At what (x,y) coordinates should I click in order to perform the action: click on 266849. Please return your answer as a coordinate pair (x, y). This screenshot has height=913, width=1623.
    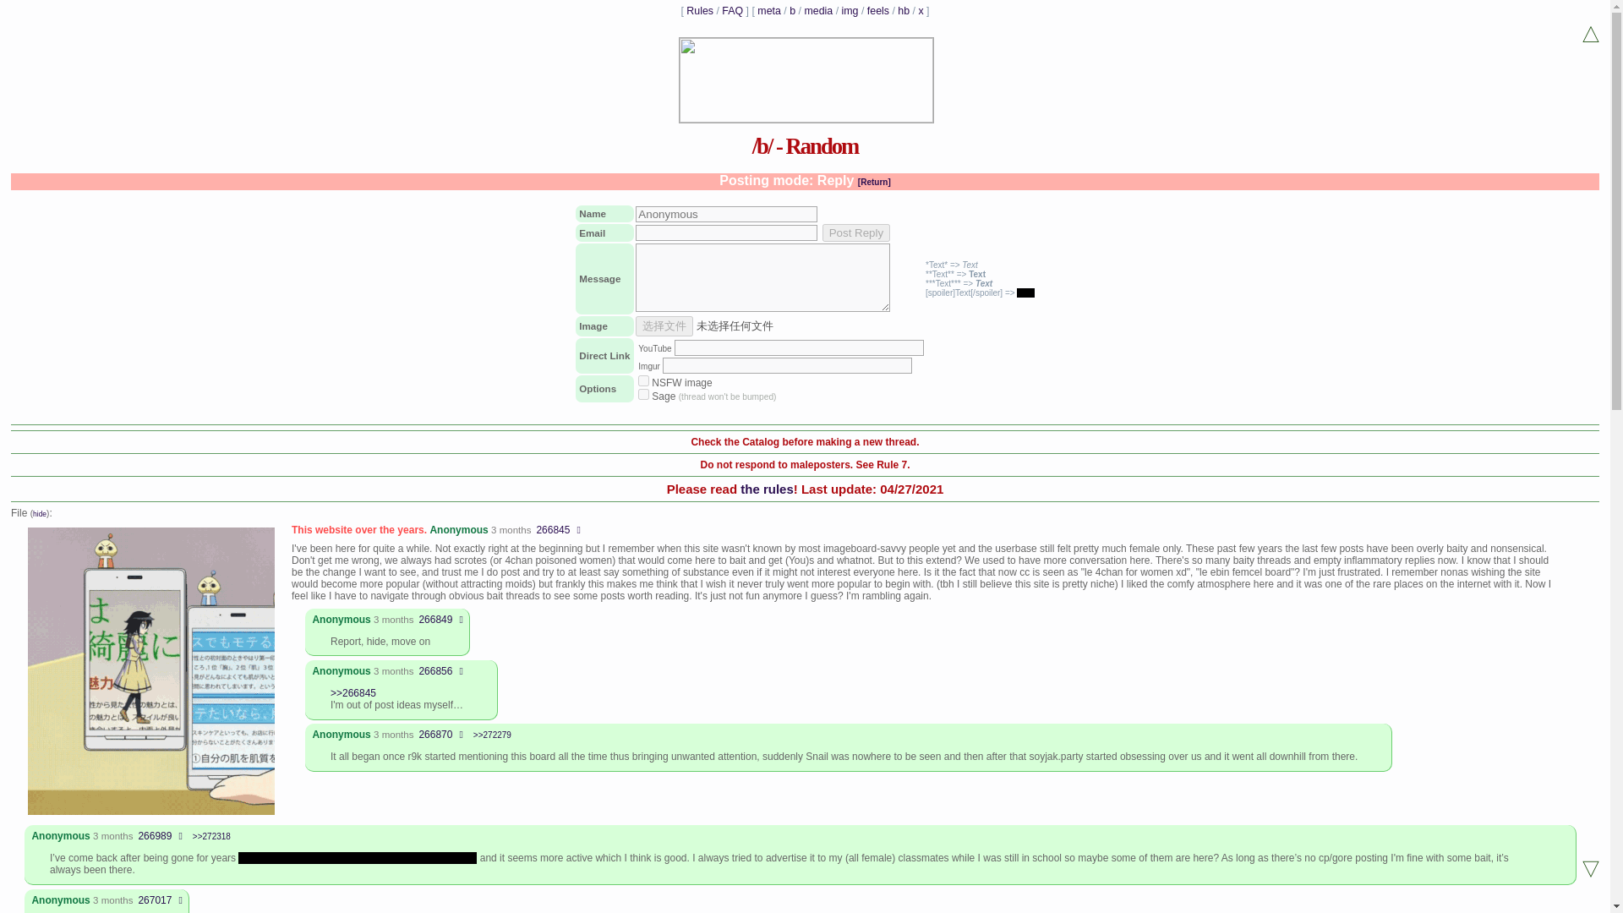
    Looking at the image, I should click on (435, 619).